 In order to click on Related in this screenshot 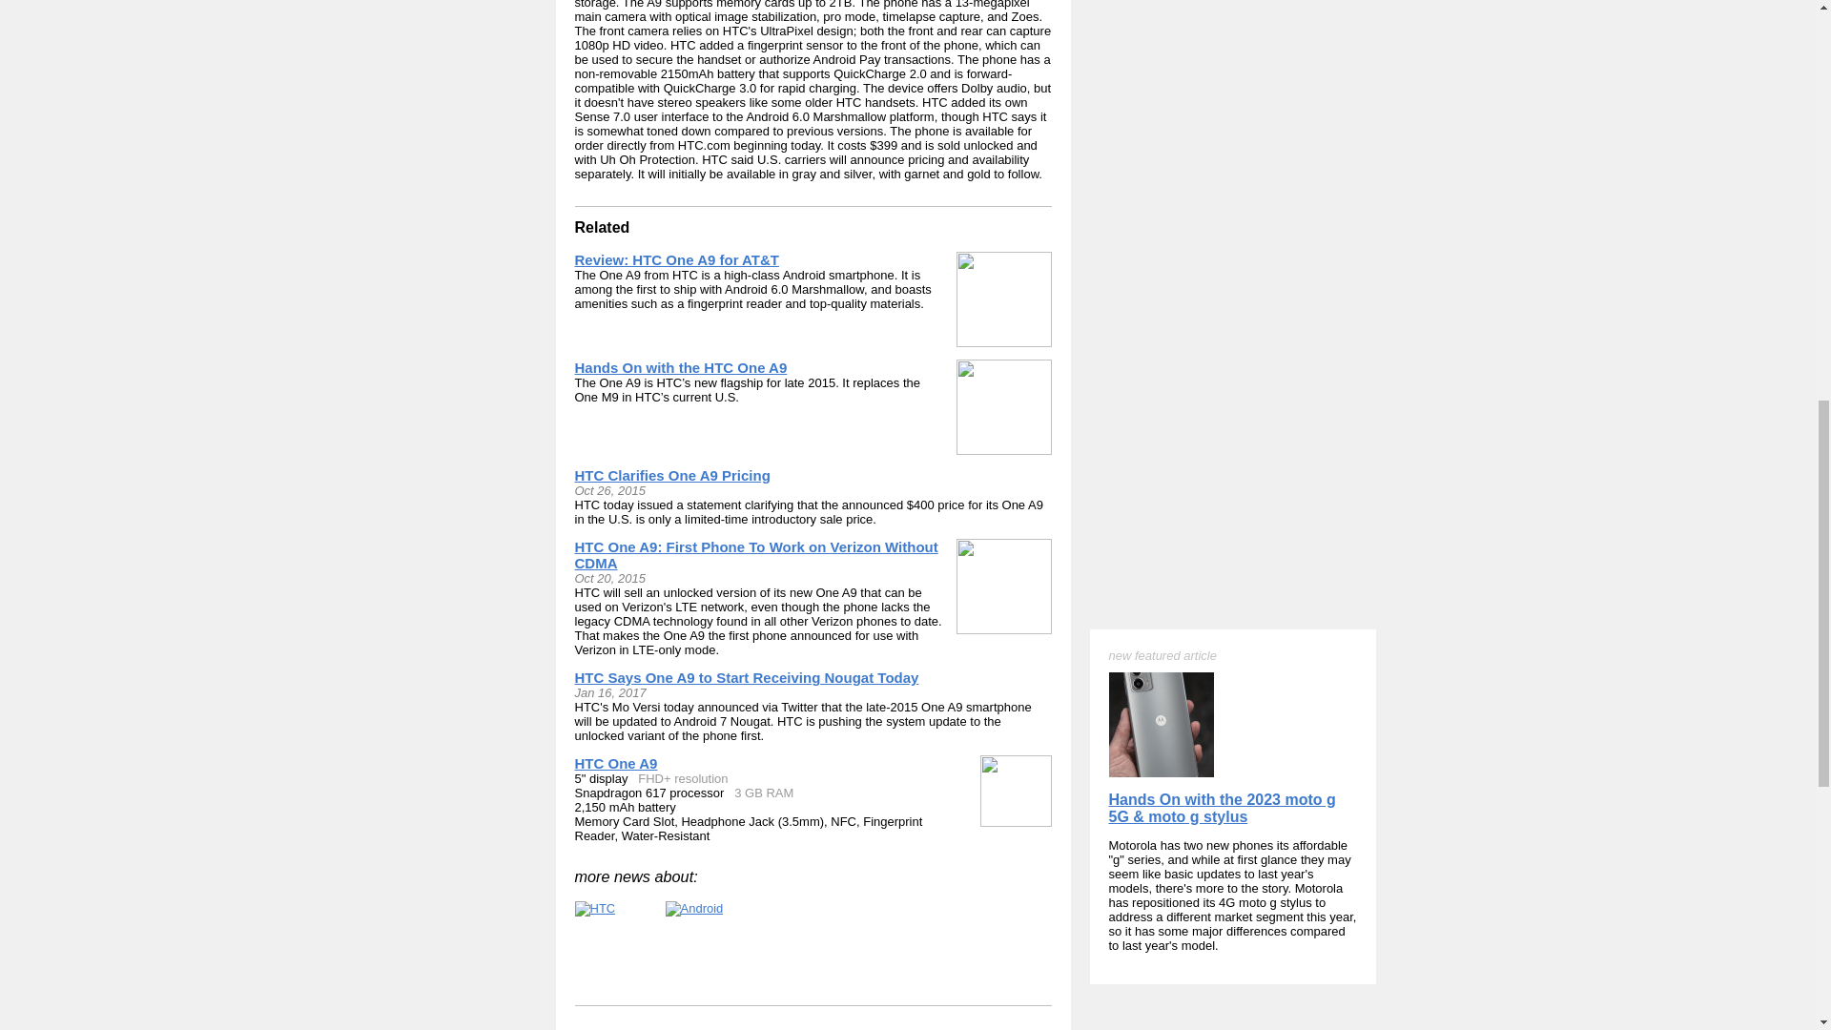, I will do `click(602, 227)`.